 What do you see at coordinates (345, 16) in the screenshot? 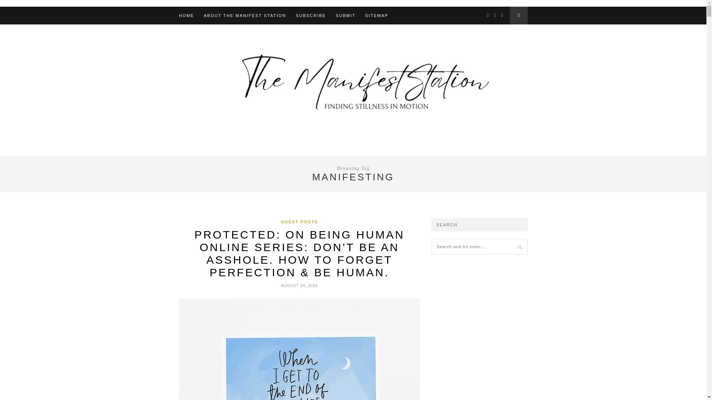
I see `SUBMIT` at bounding box center [345, 16].